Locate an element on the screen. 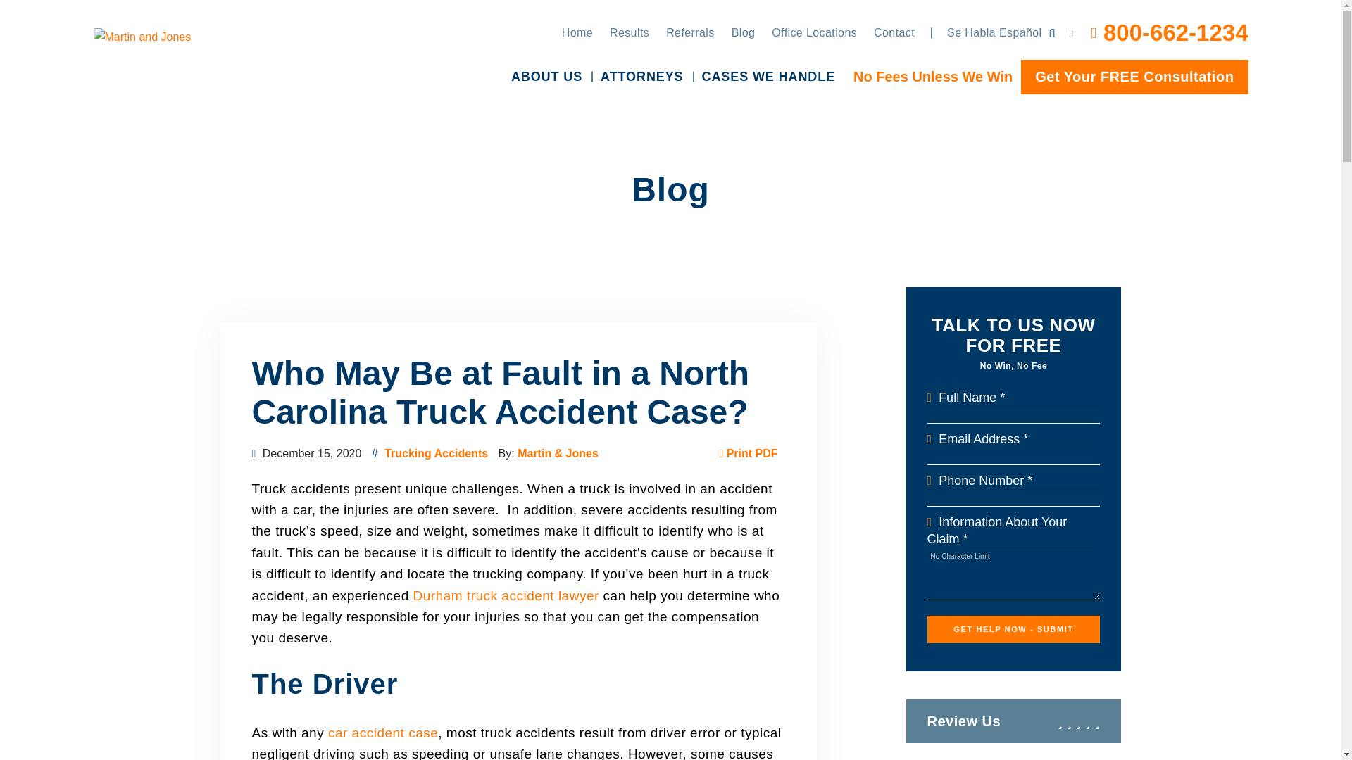 This screenshot has height=760, width=1352. Print PDF is located at coordinates (748, 453).